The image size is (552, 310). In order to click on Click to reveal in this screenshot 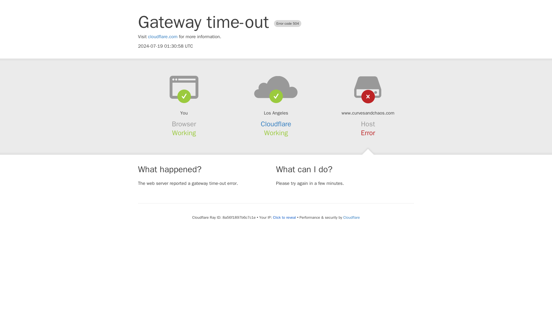, I will do `click(285, 218)`.